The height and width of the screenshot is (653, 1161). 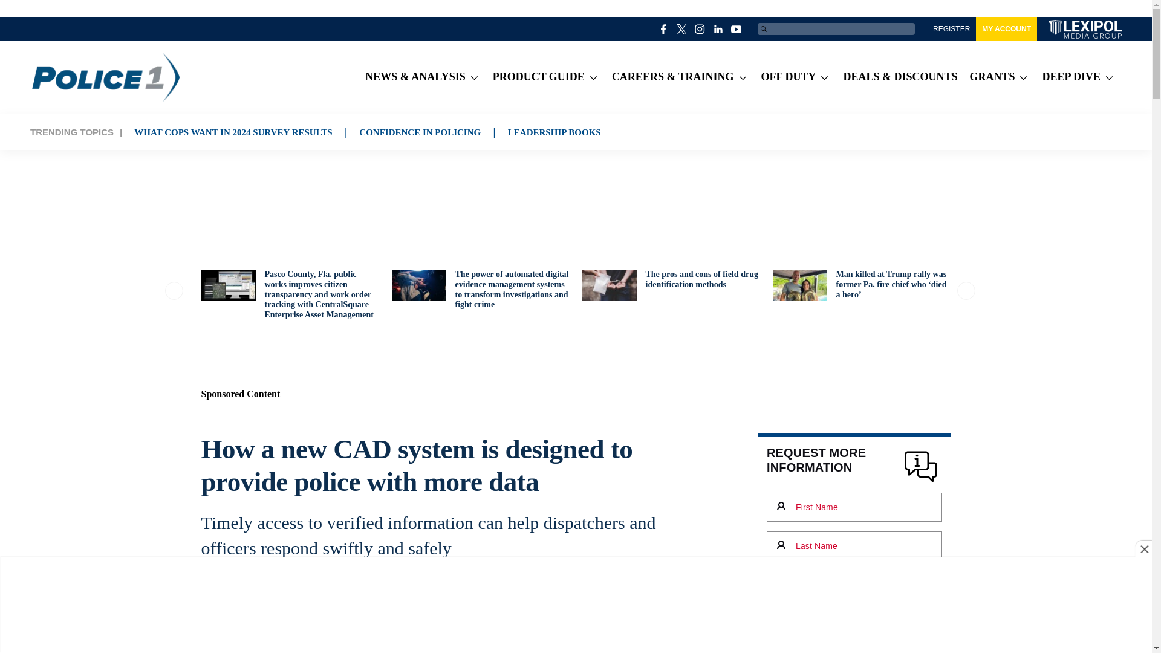 I want to click on 3rd party ad content, so click(x=575, y=186).